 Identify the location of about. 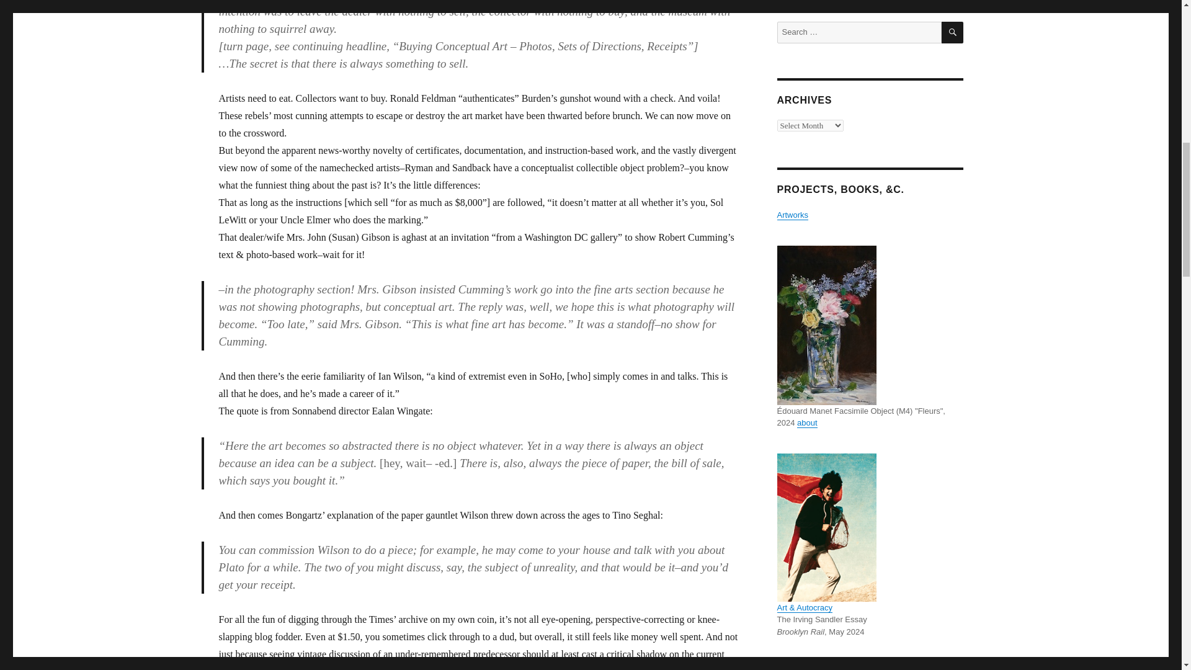
(806, 422).